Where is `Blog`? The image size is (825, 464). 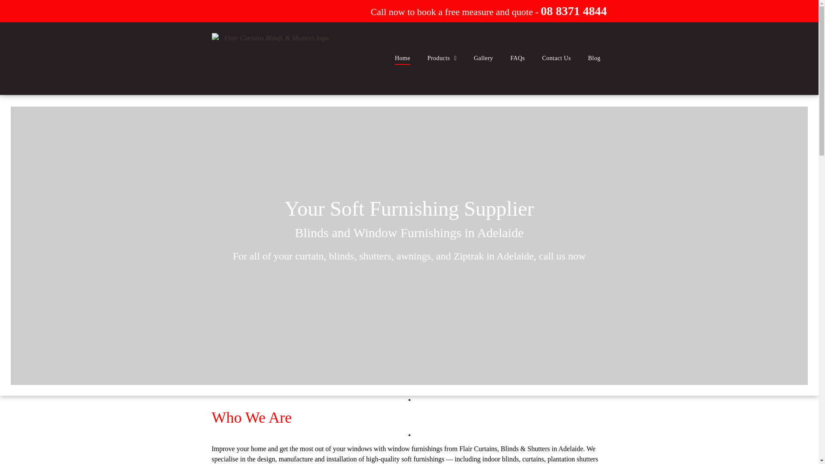 Blog is located at coordinates (595, 58).